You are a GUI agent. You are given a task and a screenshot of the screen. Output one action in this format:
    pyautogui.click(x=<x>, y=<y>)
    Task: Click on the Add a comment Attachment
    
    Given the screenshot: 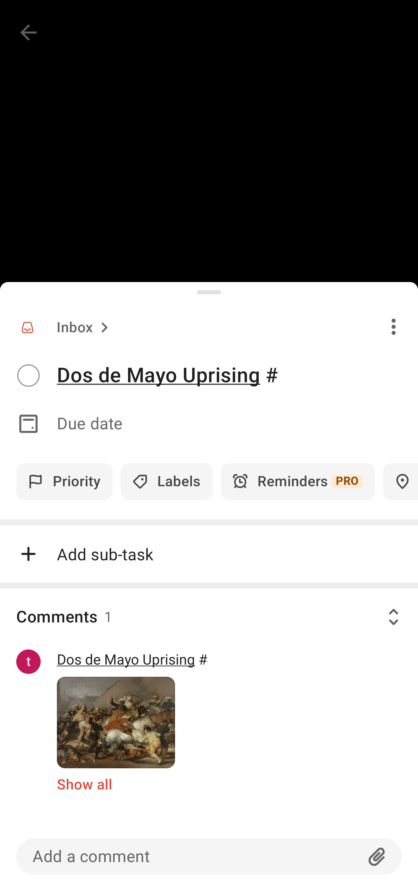 What is the action you would take?
    pyautogui.click(x=209, y=856)
    